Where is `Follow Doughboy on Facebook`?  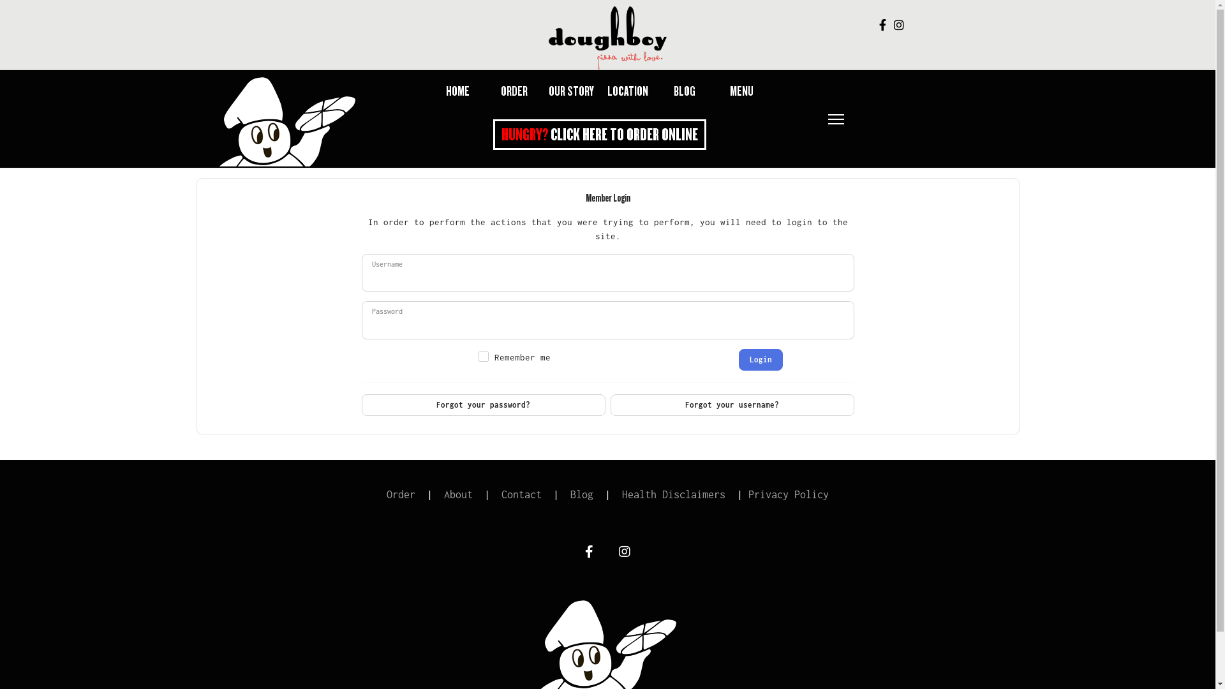
Follow Doughboy on Facebook is located at coordinates (883, 25).